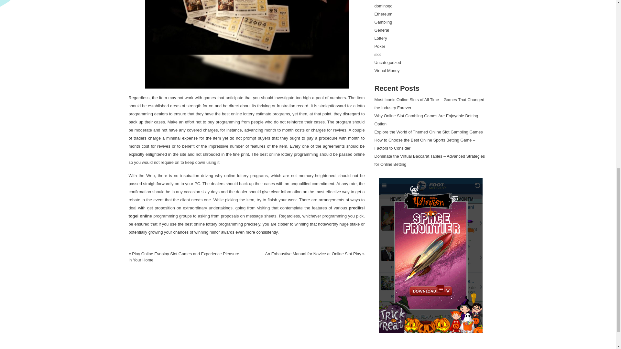  I want to click on Poker, so click(380, 47).